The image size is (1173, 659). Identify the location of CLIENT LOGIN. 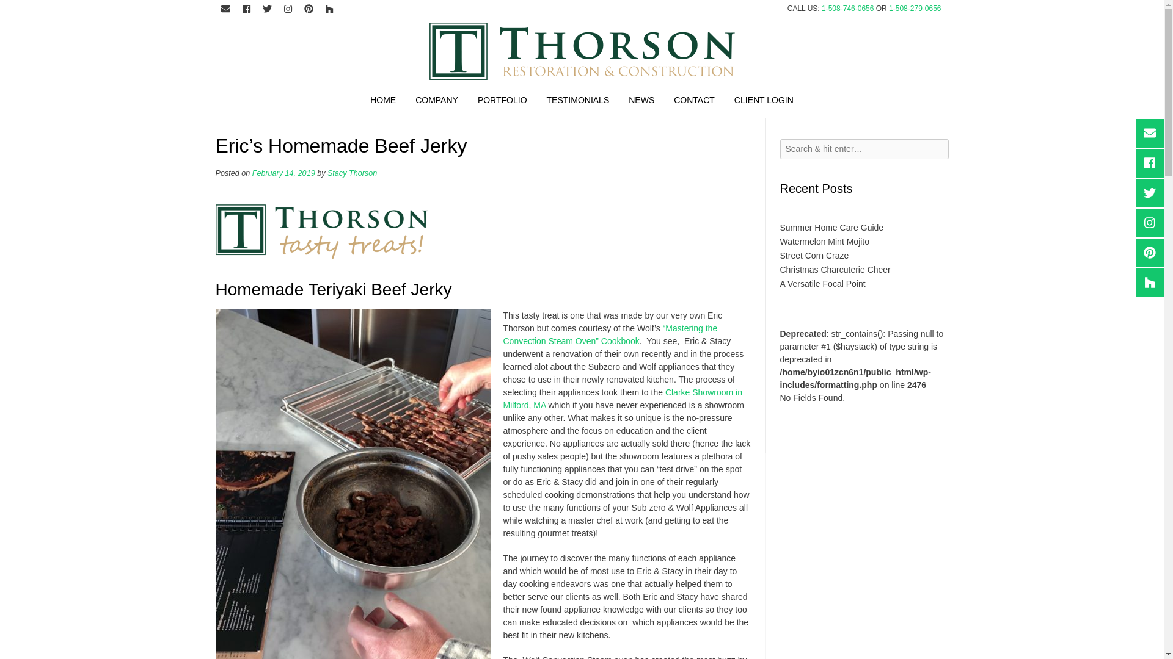
(764, 102).